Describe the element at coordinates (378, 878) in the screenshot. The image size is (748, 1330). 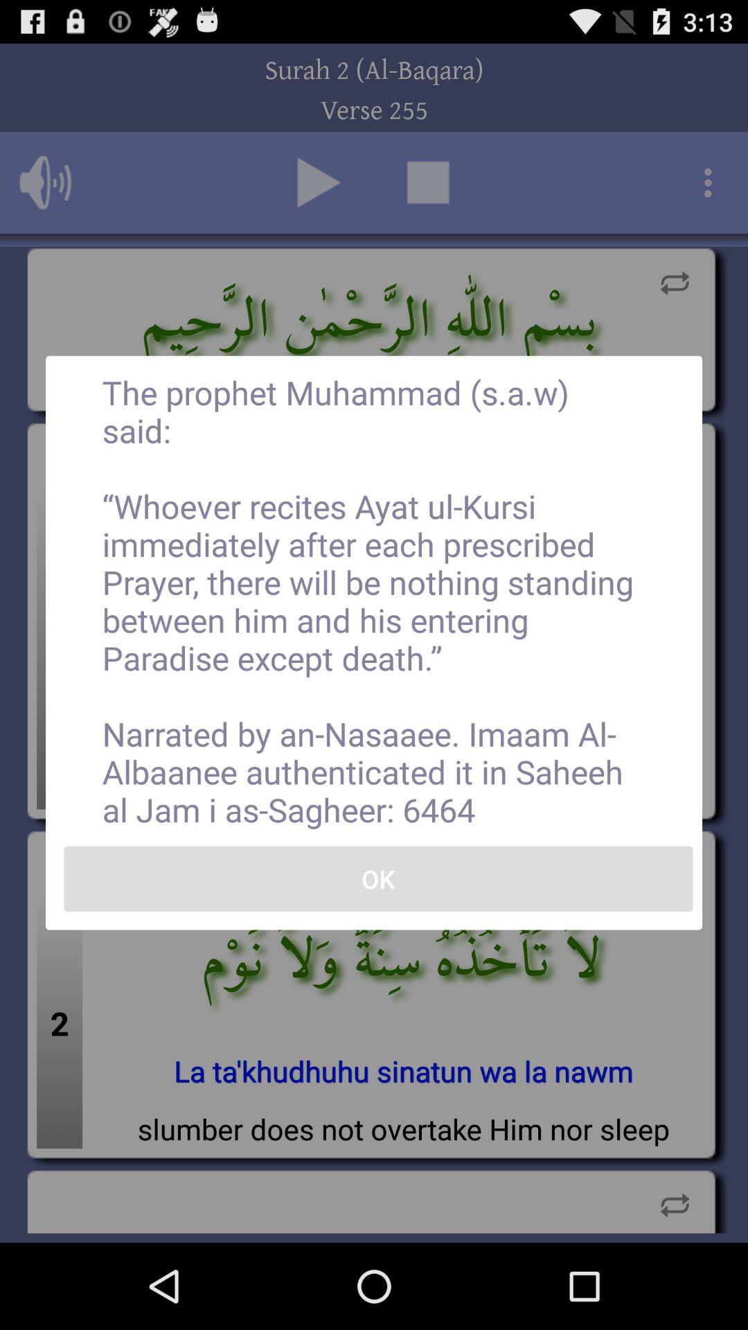
I see `press ok item` at that location.